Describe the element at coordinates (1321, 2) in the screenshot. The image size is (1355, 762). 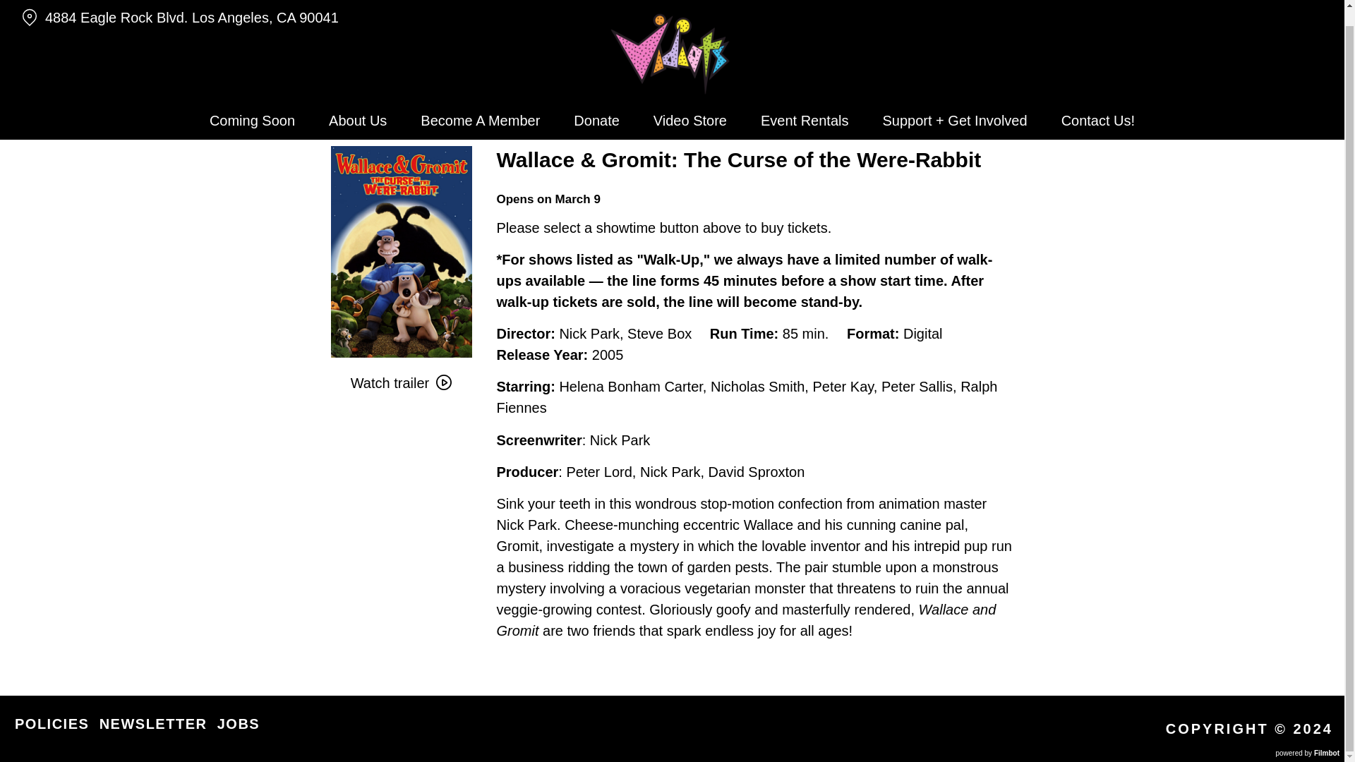
I see `facebook` at that location.